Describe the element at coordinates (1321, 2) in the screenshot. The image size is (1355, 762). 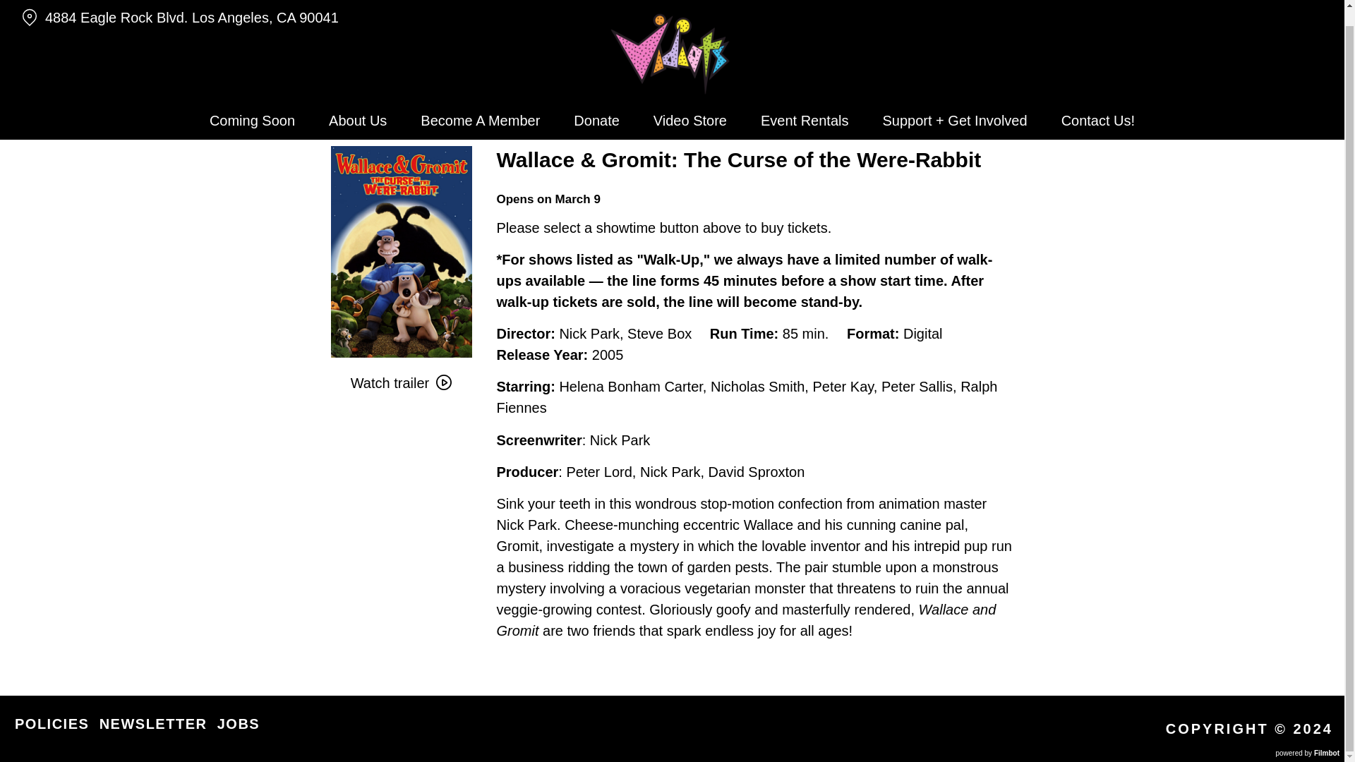
I see `facebook` at that location.